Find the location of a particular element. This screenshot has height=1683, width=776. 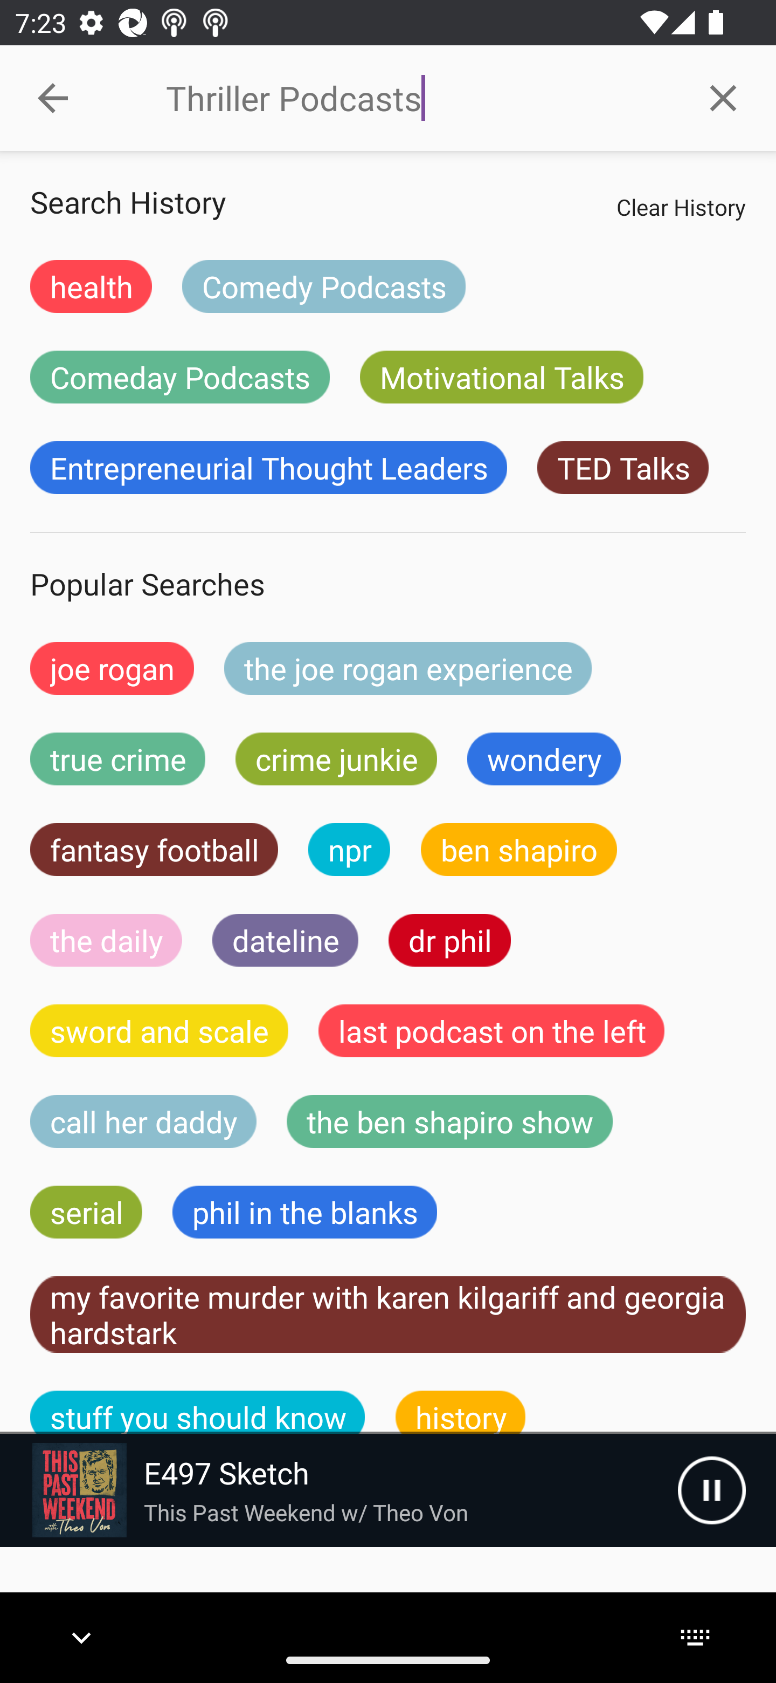

stuff you should know is located at coordinates (198, 1412).